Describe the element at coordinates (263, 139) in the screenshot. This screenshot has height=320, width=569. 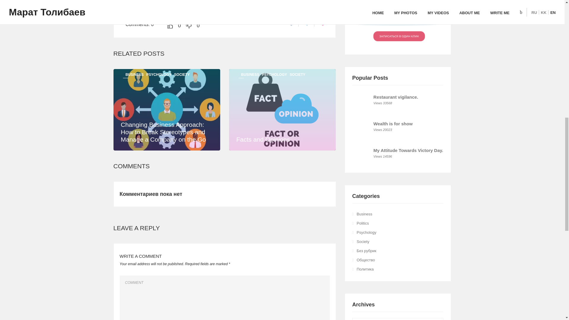
I see `Facts and Opinions` at that location.